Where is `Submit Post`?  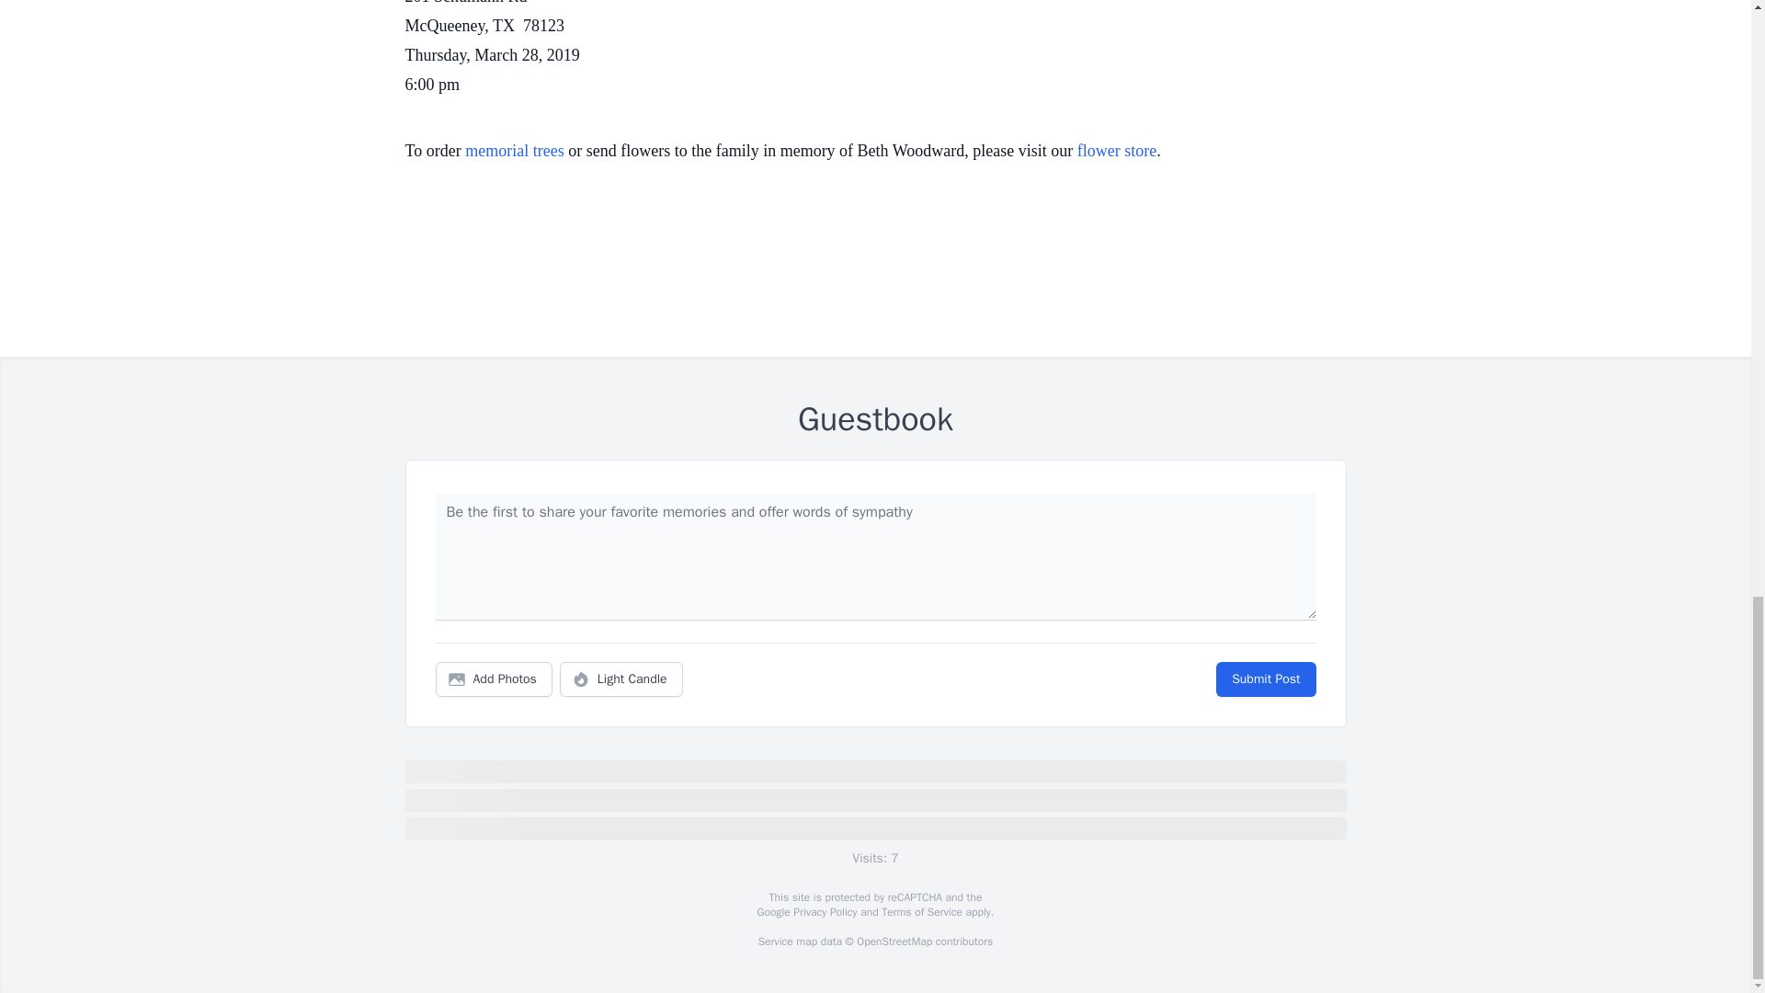 Submit Post is located at coordinates (1265, 679).